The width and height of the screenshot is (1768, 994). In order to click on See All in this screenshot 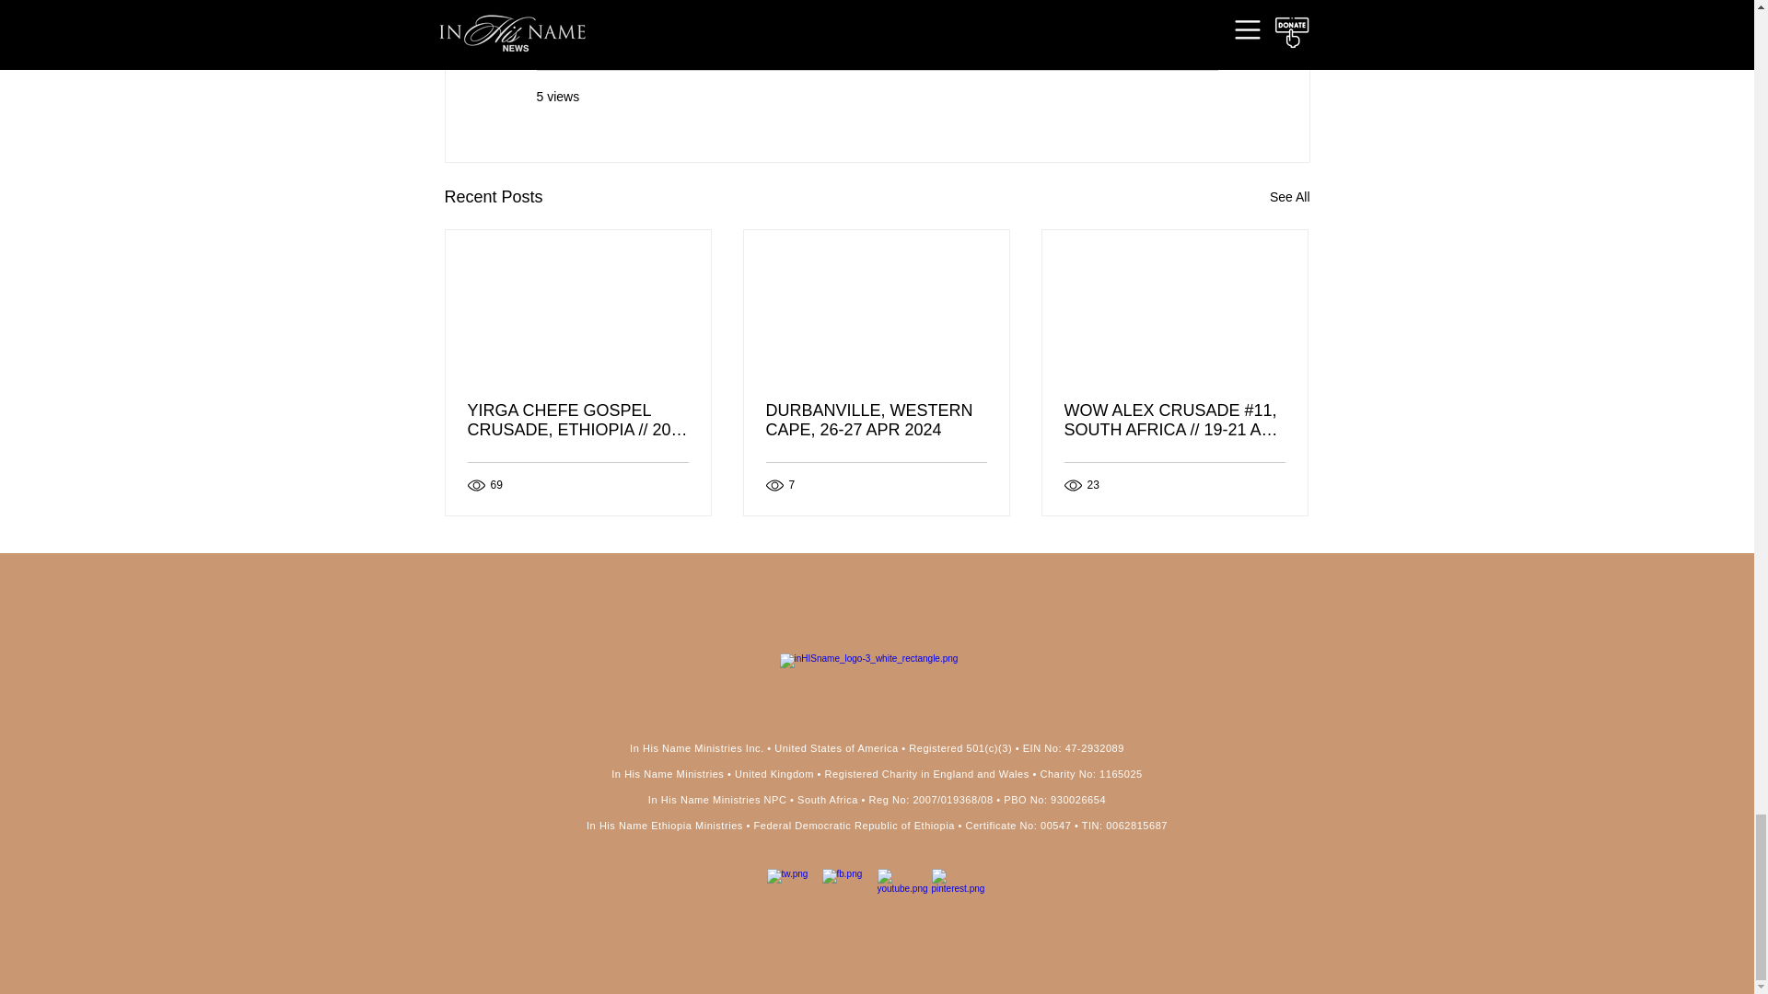, I will do `click(1289, 197)`.